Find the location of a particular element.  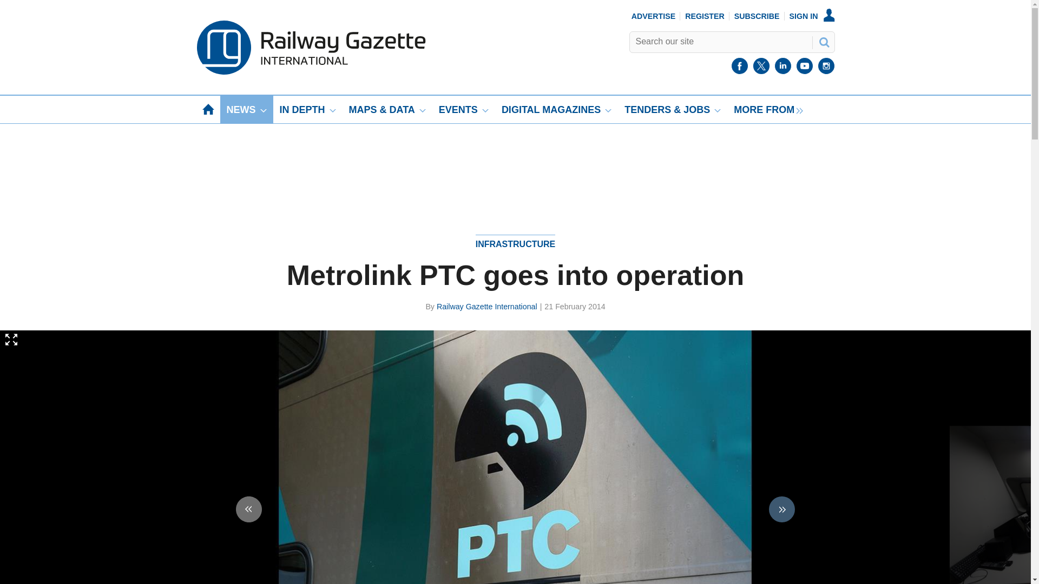

SIGN IN is located at coordinates (812, 16).